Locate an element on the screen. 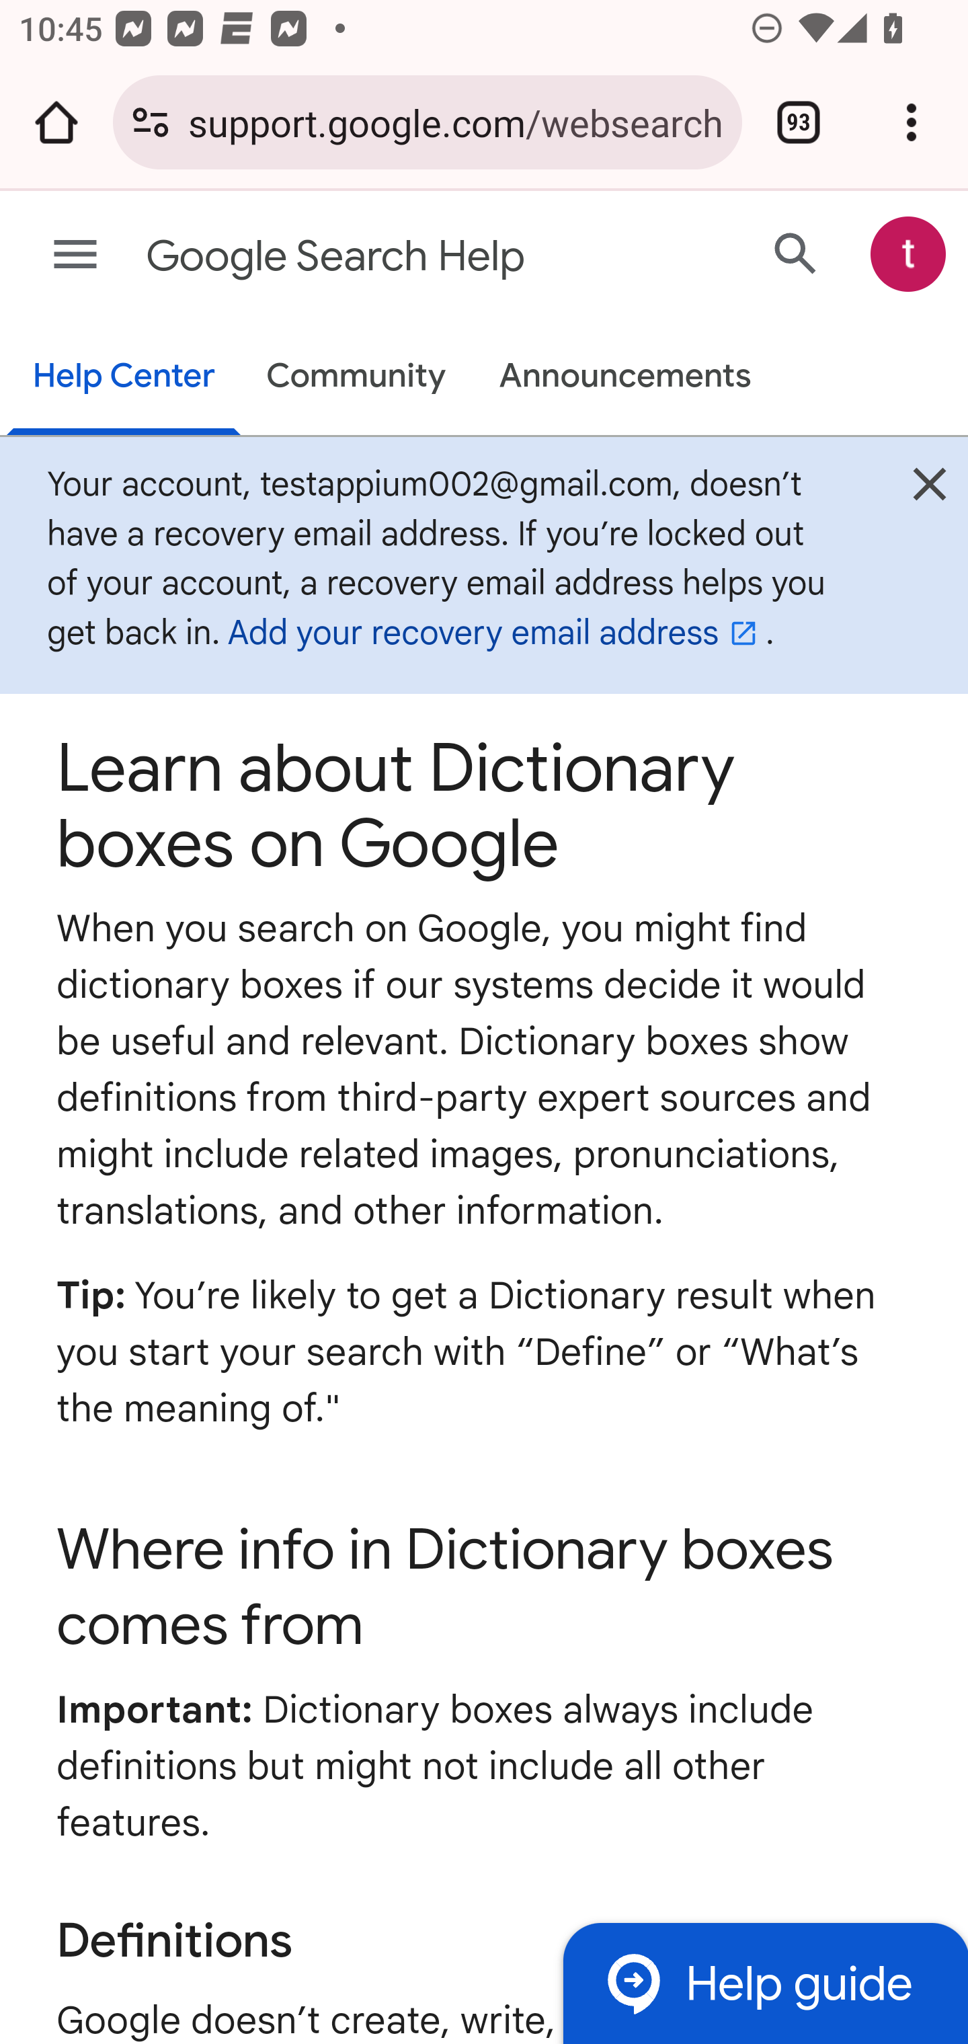 Image resolution: width=968 pixels, height=2044 pixels. Google Search Help is located at coordinates (381, 257).